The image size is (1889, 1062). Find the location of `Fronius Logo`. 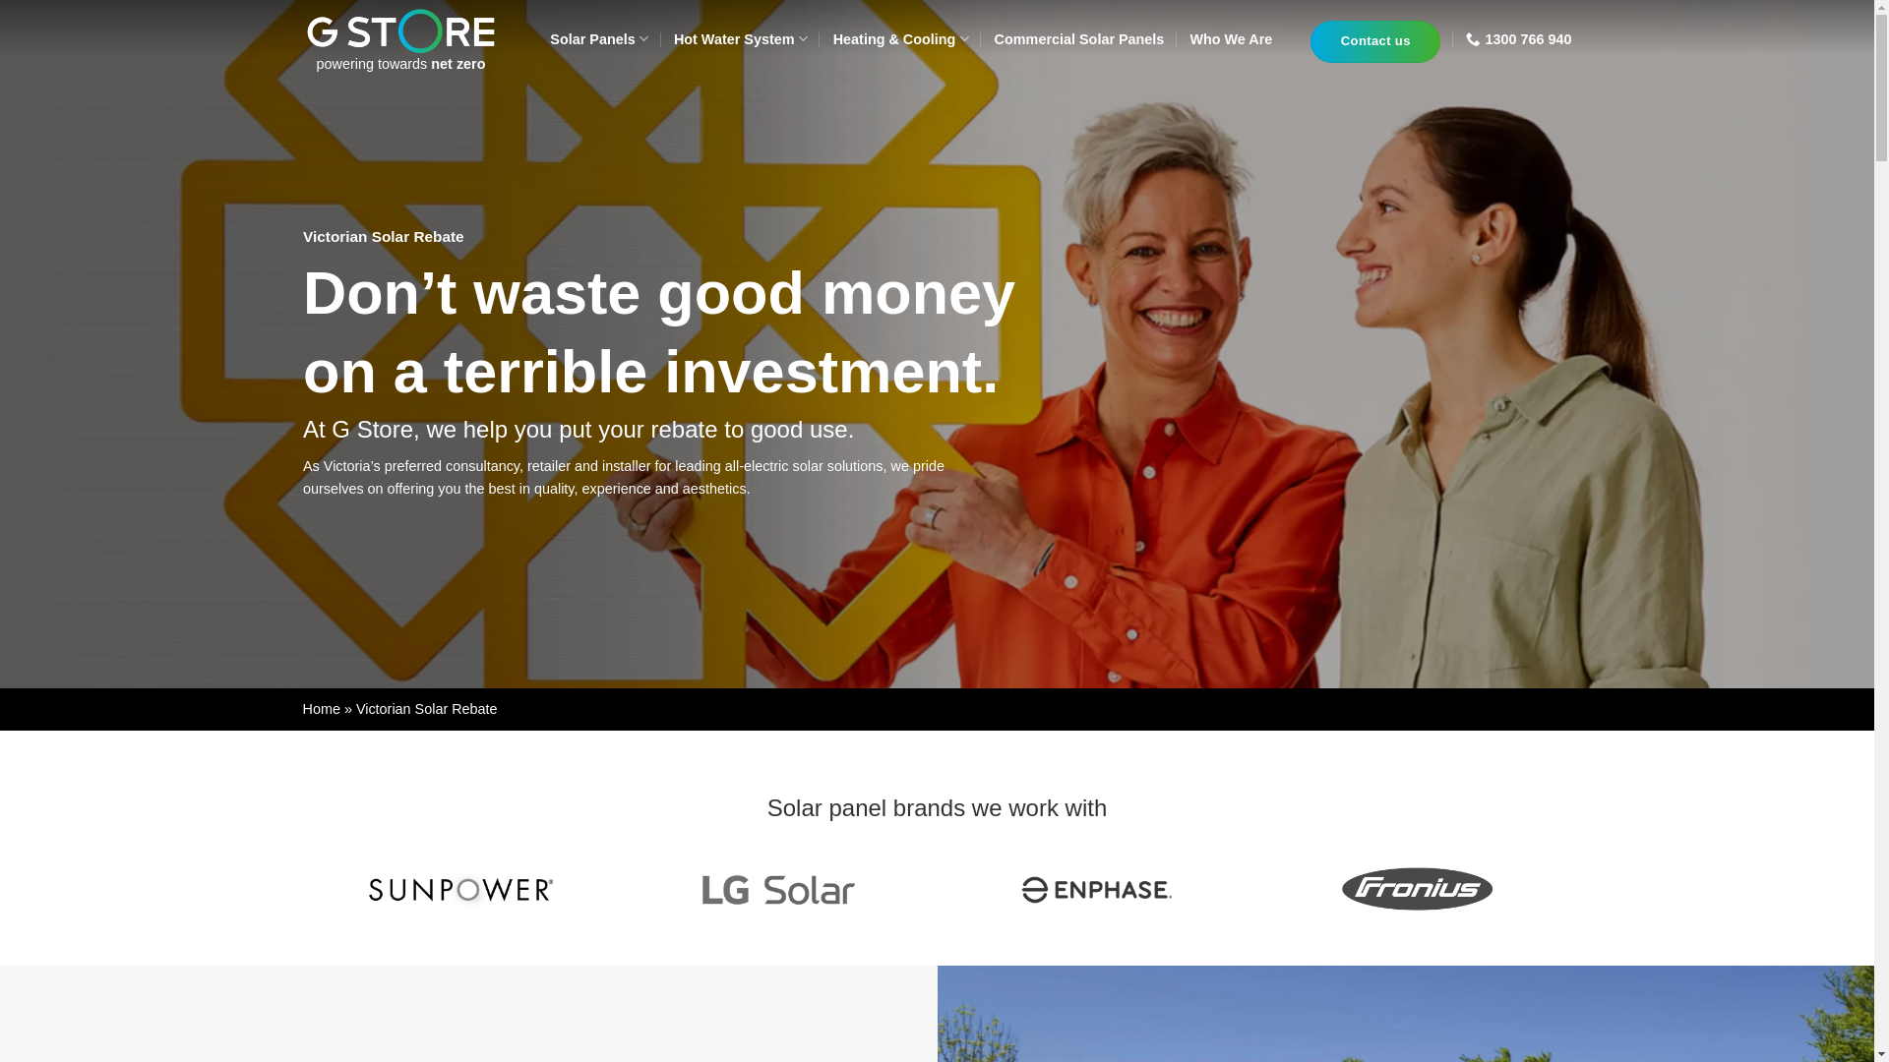

Fronius Logo is located at coordinates (1413, 890).